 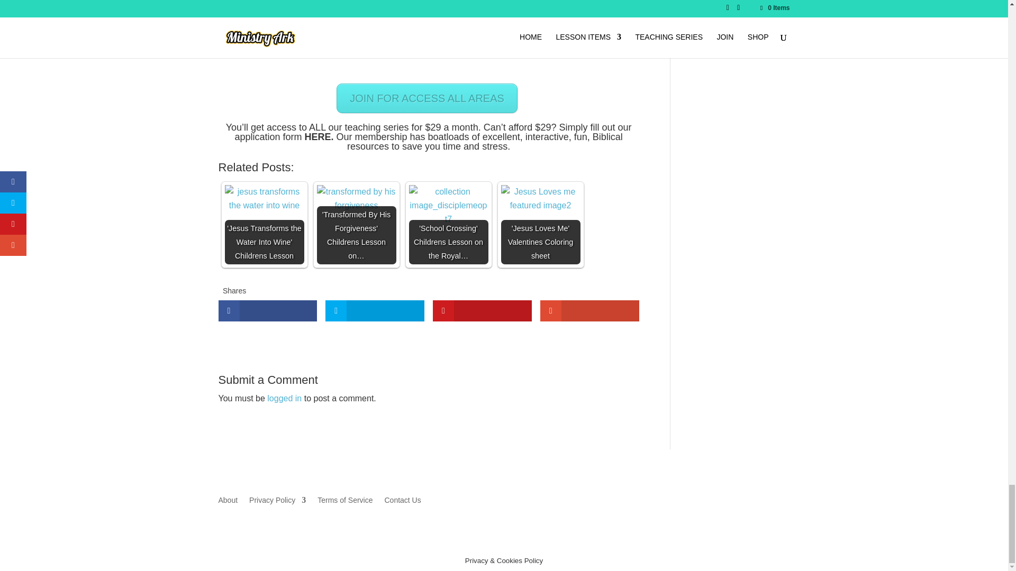 I want to click on 'Jesus Transforms the Water Into Wine' Childrens Lesson, so click(x=264, y=198).